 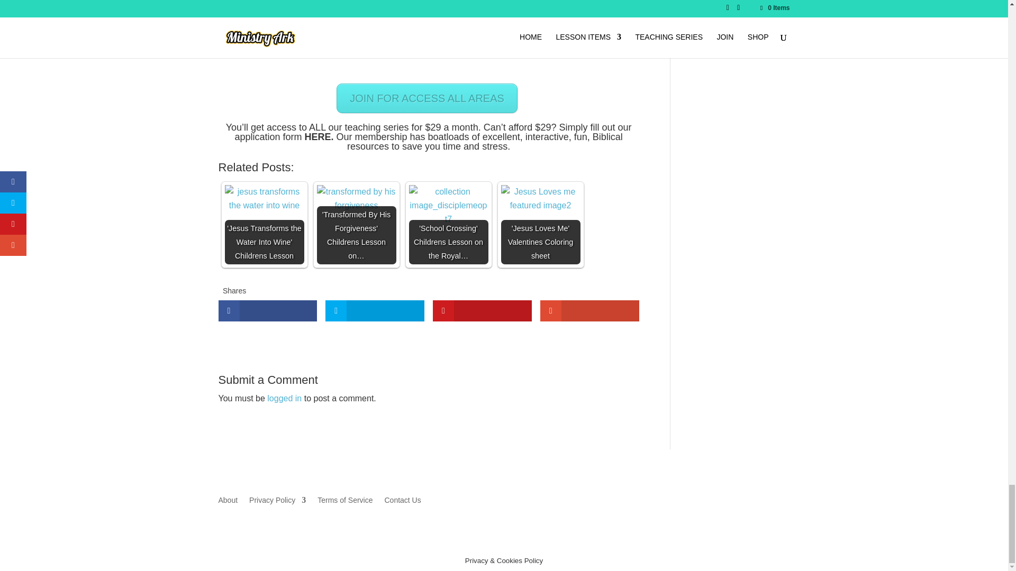 I want to click on 'Jesus Transforms the Water Into Wine' Childrens Lesson, so click(x=264, y=198).